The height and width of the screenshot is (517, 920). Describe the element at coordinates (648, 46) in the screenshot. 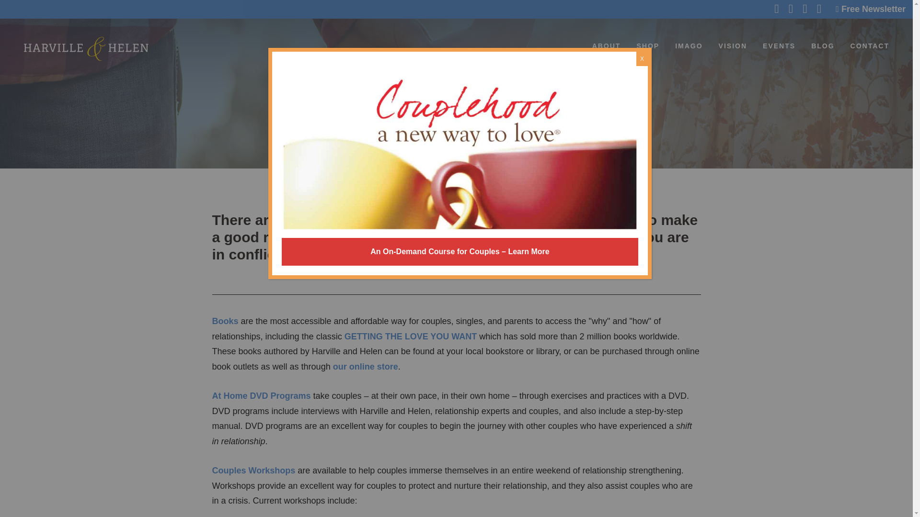

I see `SHOP` at that location.